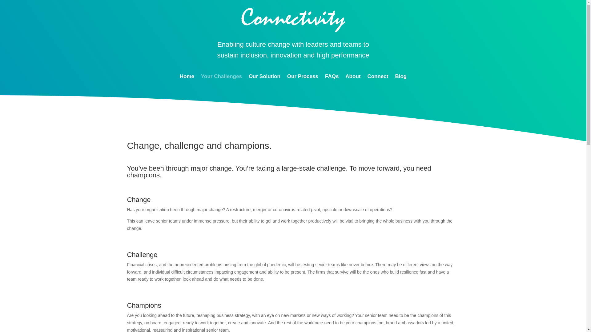  What do you see at coordinates (400, 77) in the screenshot?
I see `Blog` at bounding box center [400, 77].